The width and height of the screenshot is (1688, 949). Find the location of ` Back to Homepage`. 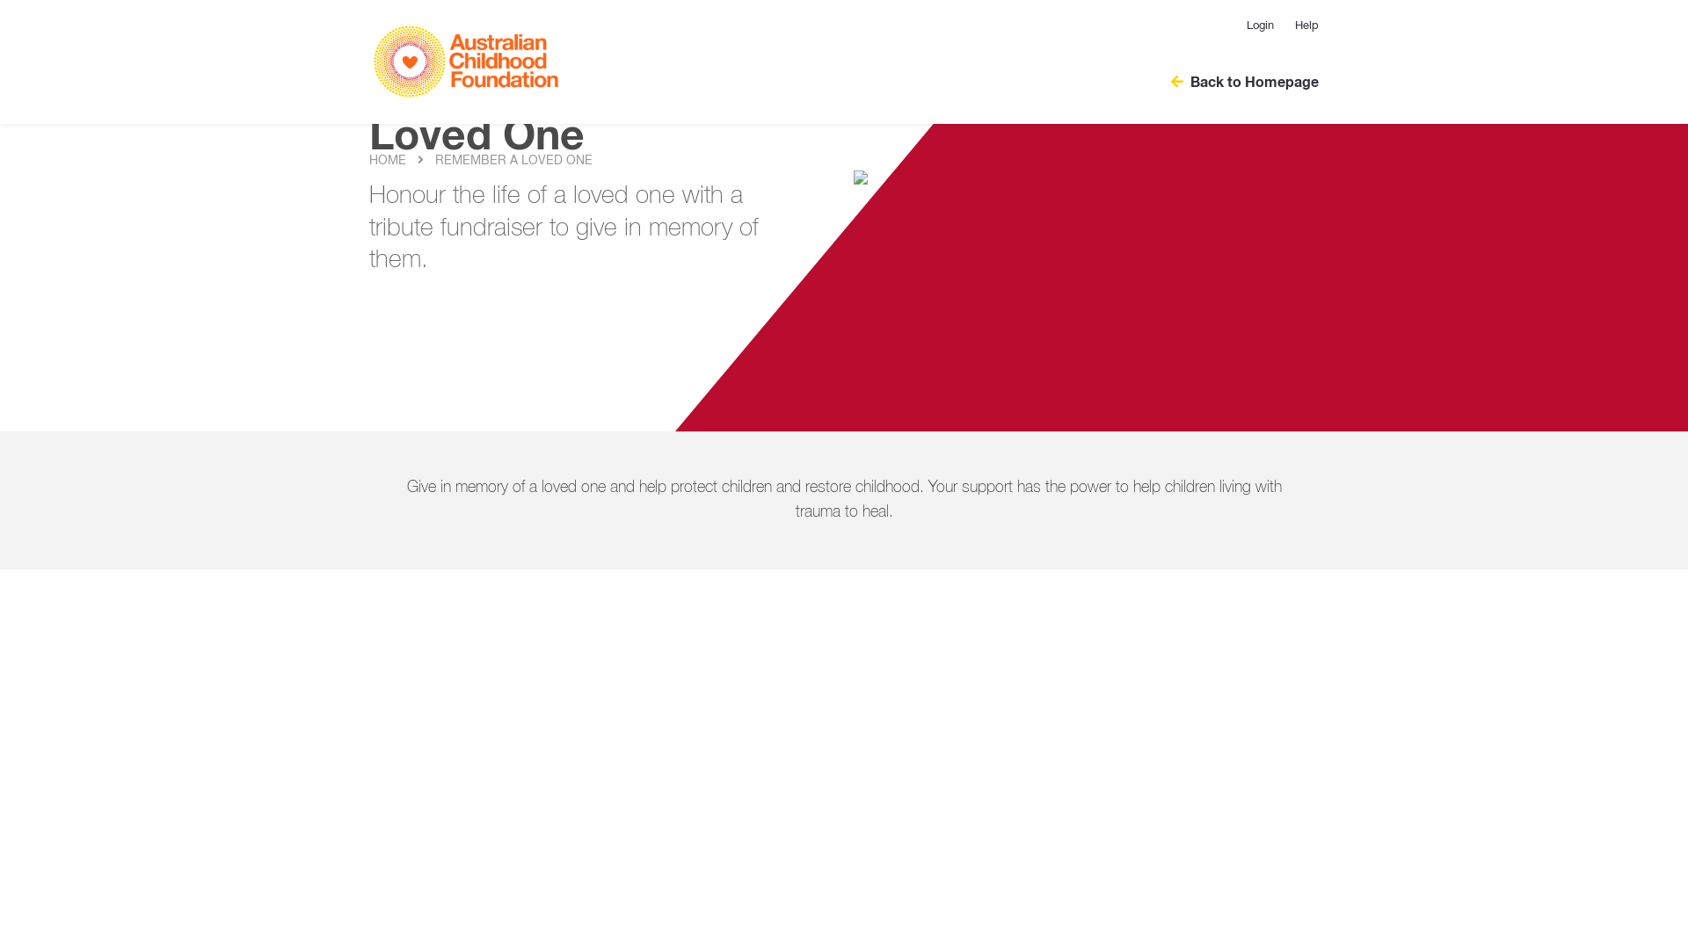

 Back to Homepage is located at coordinates (1236, 83).